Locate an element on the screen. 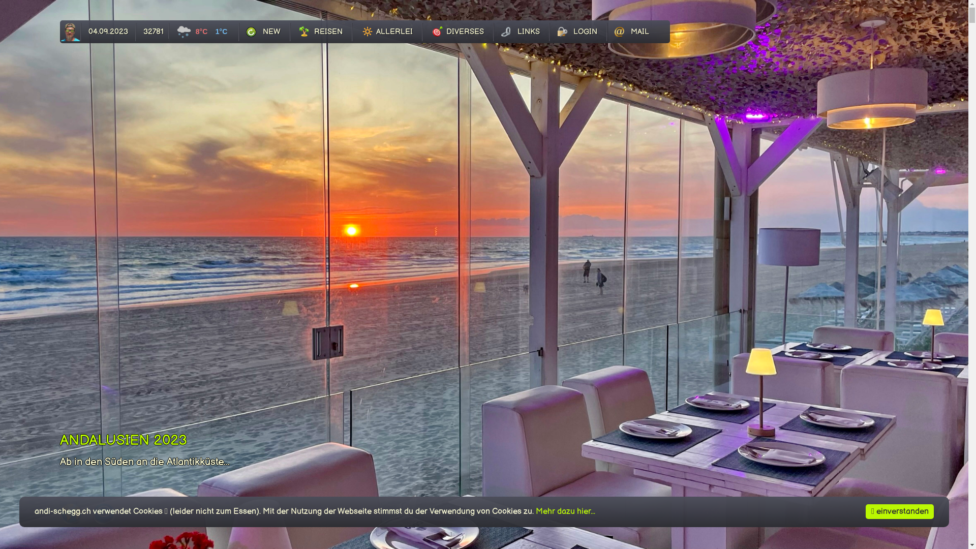 The height and width of the screenshot is (549, 976).         ALLERLEI  is located at coordinates (387, 32).